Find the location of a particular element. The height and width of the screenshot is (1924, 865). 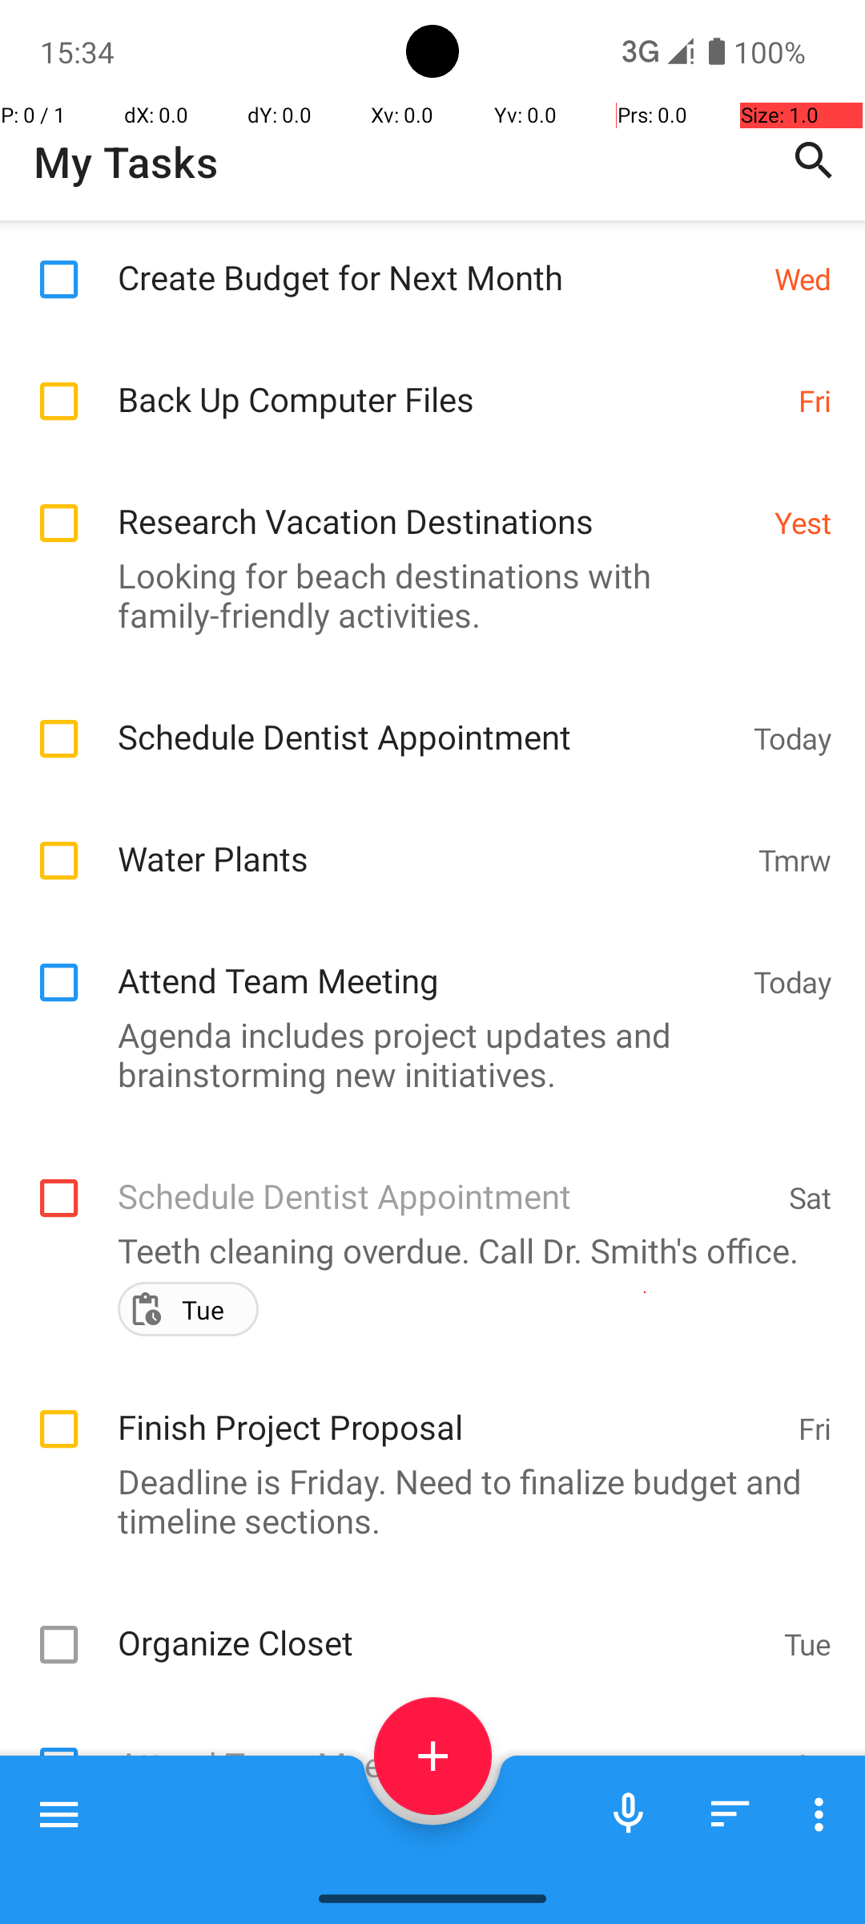

Tmrw is located at coordinates (795, 859).